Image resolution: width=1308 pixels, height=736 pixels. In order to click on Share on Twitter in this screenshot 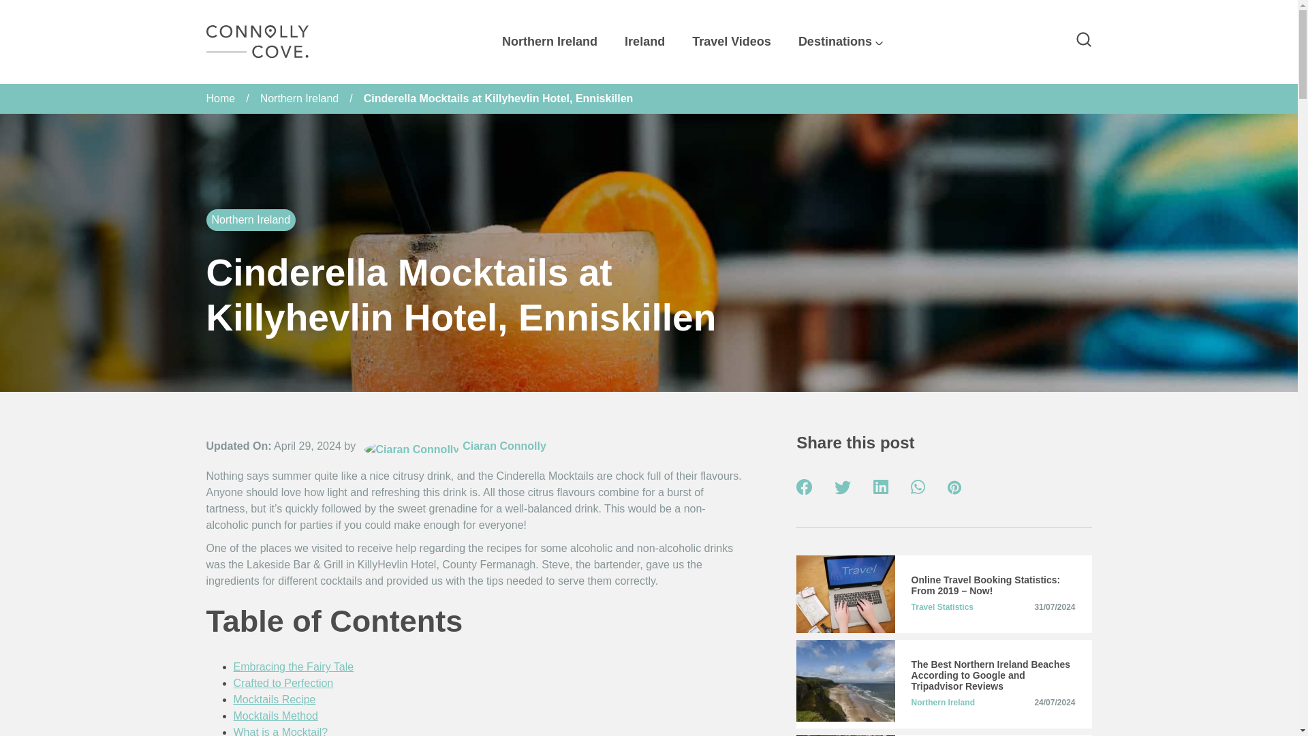, I will do `click(842, 489)`.